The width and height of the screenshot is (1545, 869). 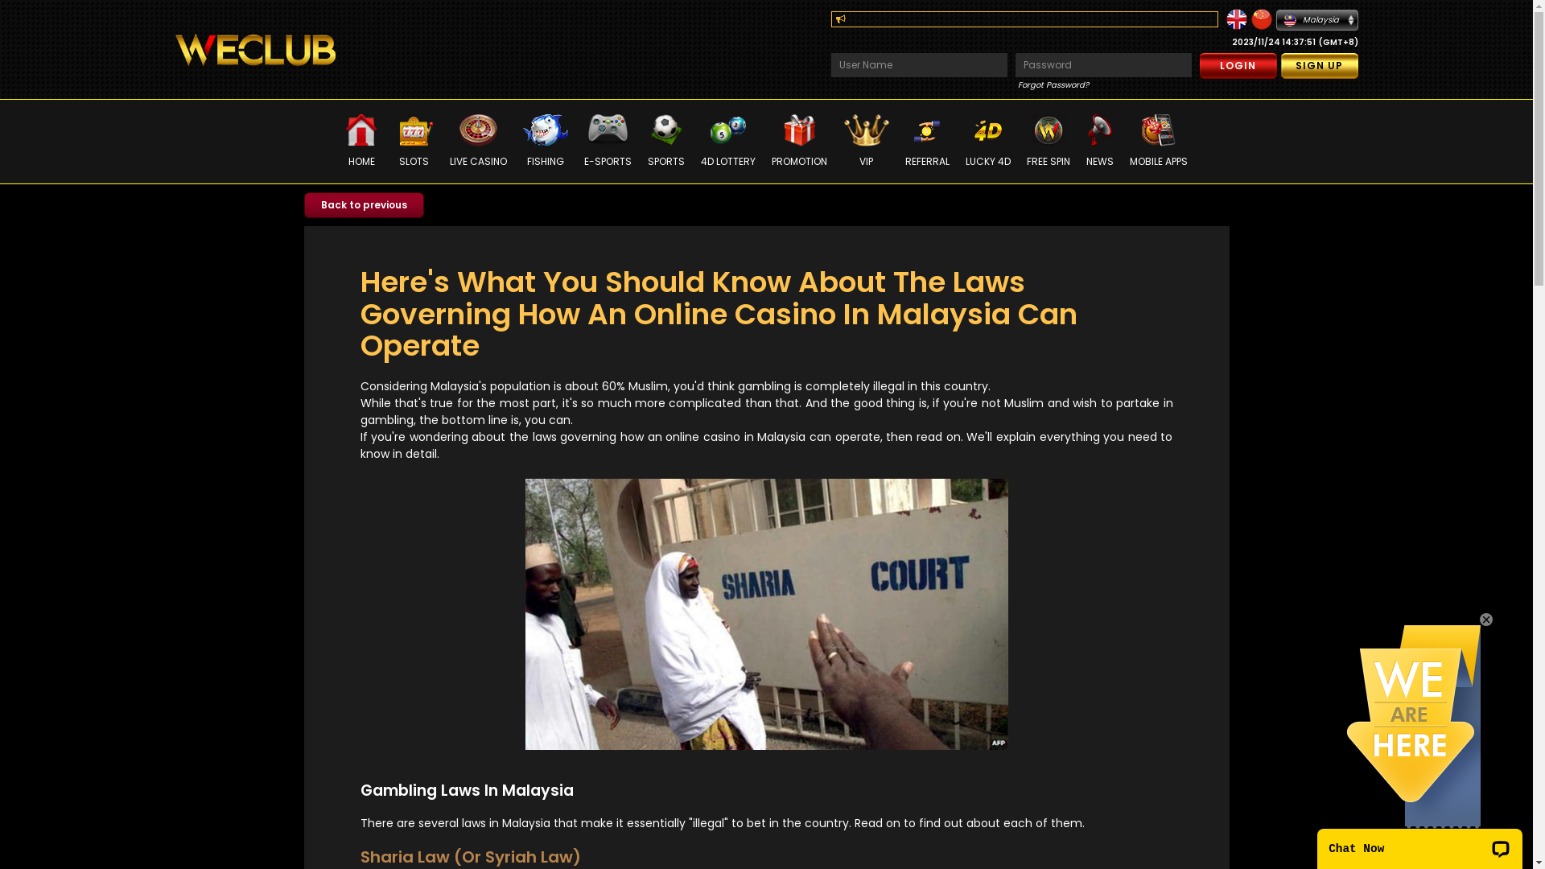 What do you see at coordinates (1320, 66) in the screenshot?
I see `SIGN UP` at bounding box center [1320, 66].